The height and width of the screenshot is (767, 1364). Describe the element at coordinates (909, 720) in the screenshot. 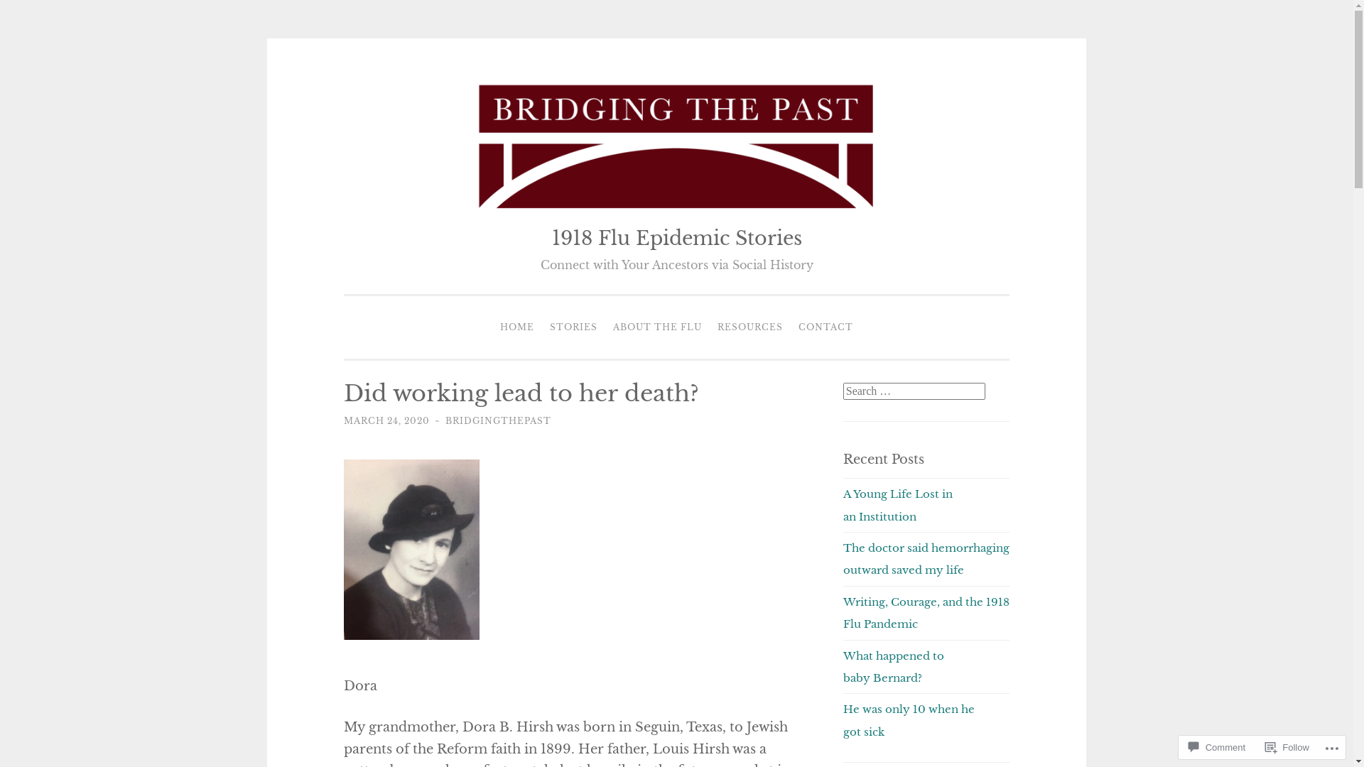

I see `He was only 10 when he got sick` at that location.